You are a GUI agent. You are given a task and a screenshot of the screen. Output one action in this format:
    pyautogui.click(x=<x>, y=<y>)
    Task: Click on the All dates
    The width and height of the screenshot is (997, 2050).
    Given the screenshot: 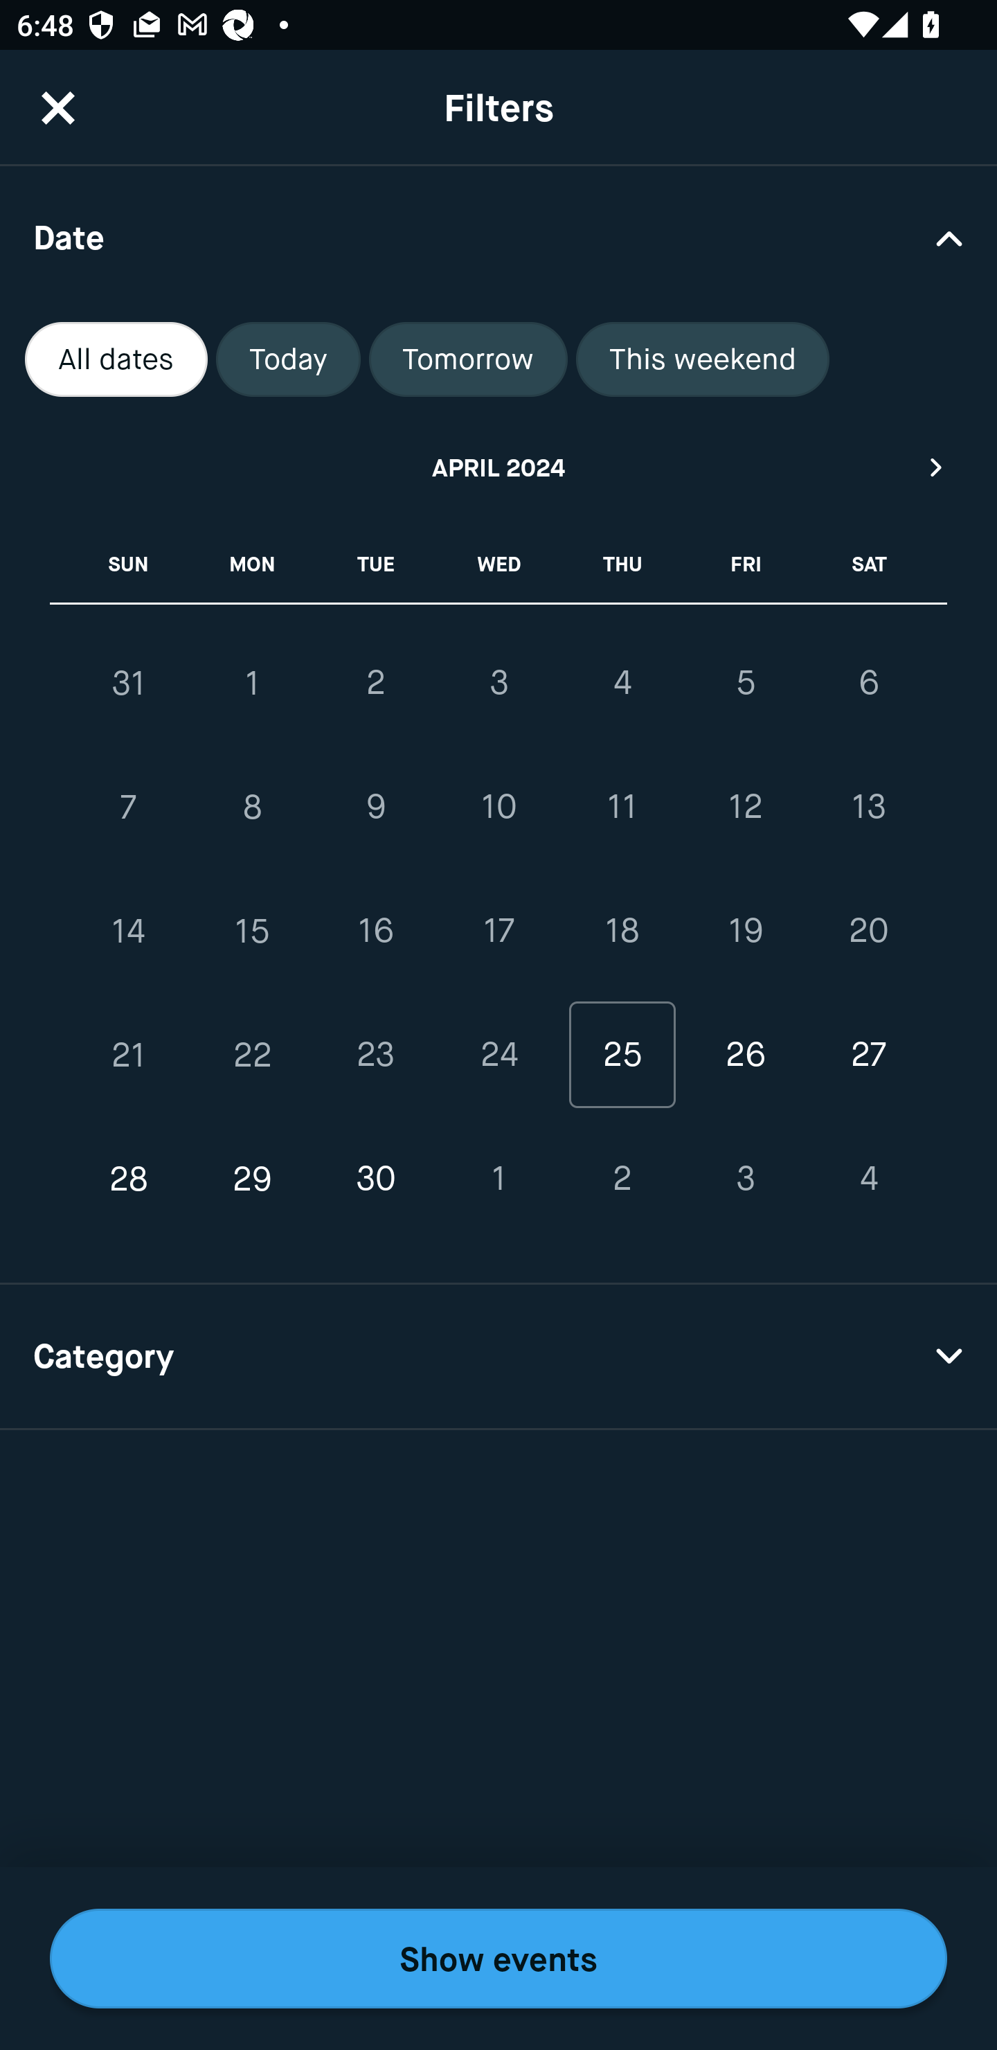 What is the action you would take?
    pyautogui.click(x=116, y=359)
    